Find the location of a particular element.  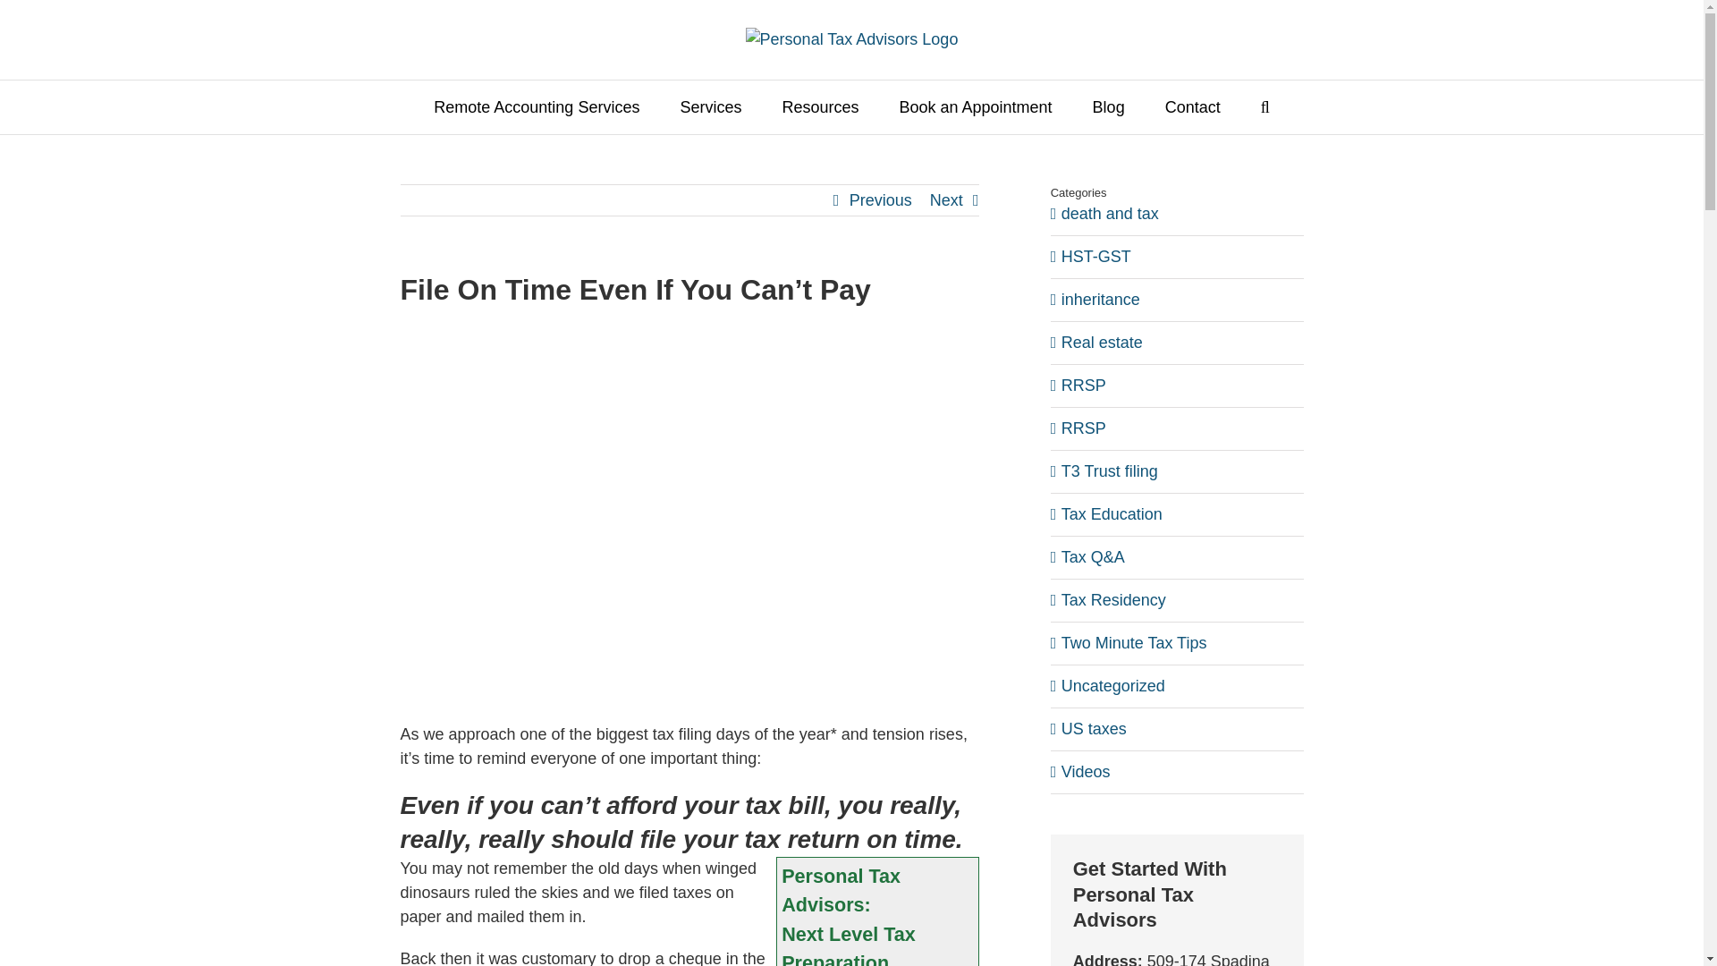

Next is located at coordinates (946, 200).